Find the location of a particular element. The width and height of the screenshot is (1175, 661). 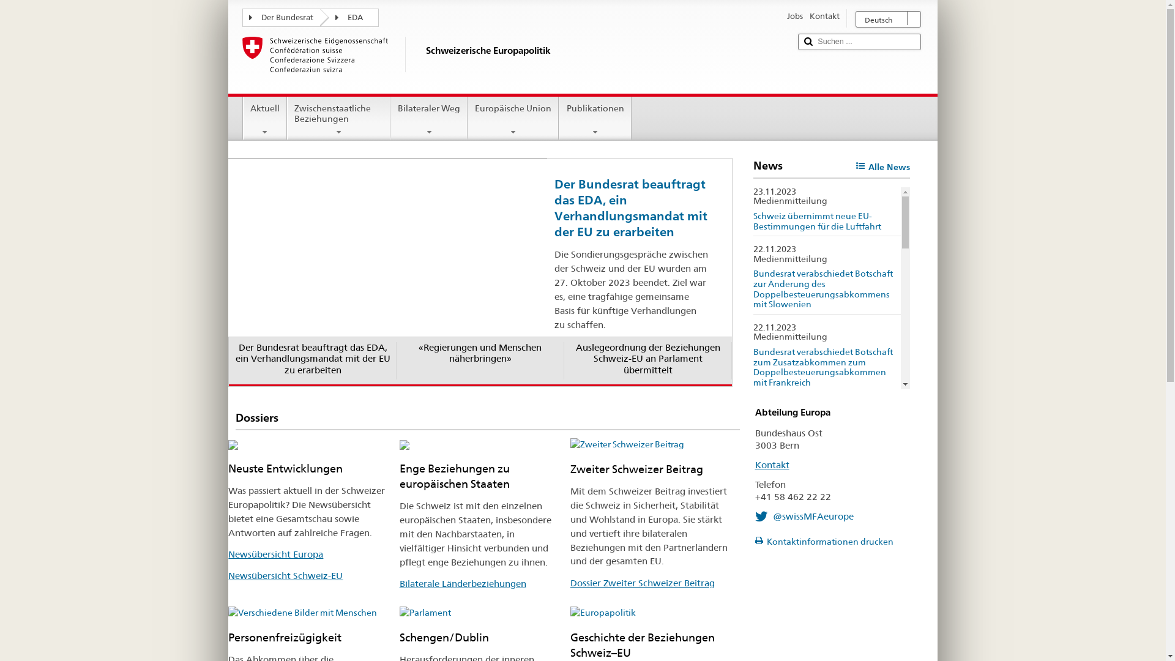

Schweizerische Europapolitik is located at coordinates (515, 62).